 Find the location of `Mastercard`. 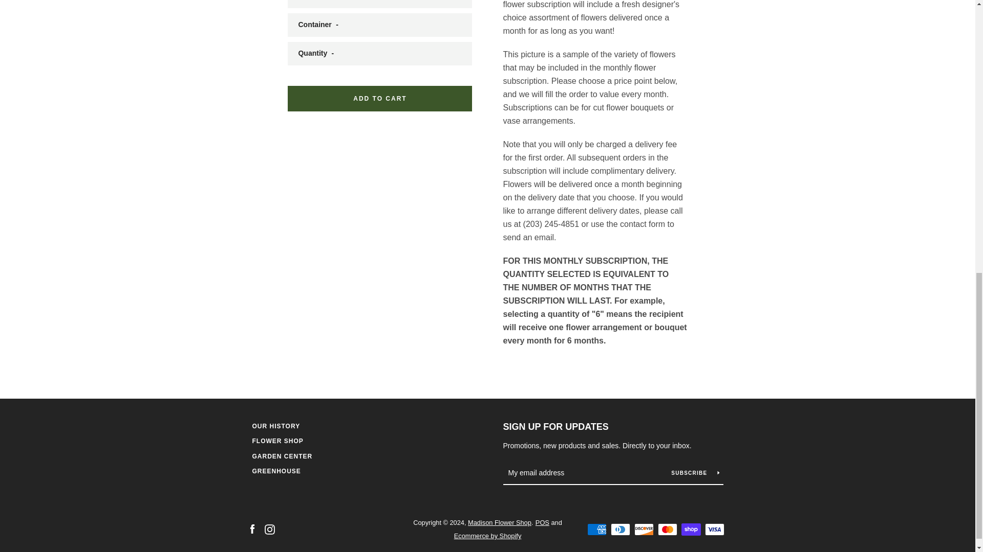

Mastercard is located at coordinates (667, 529).